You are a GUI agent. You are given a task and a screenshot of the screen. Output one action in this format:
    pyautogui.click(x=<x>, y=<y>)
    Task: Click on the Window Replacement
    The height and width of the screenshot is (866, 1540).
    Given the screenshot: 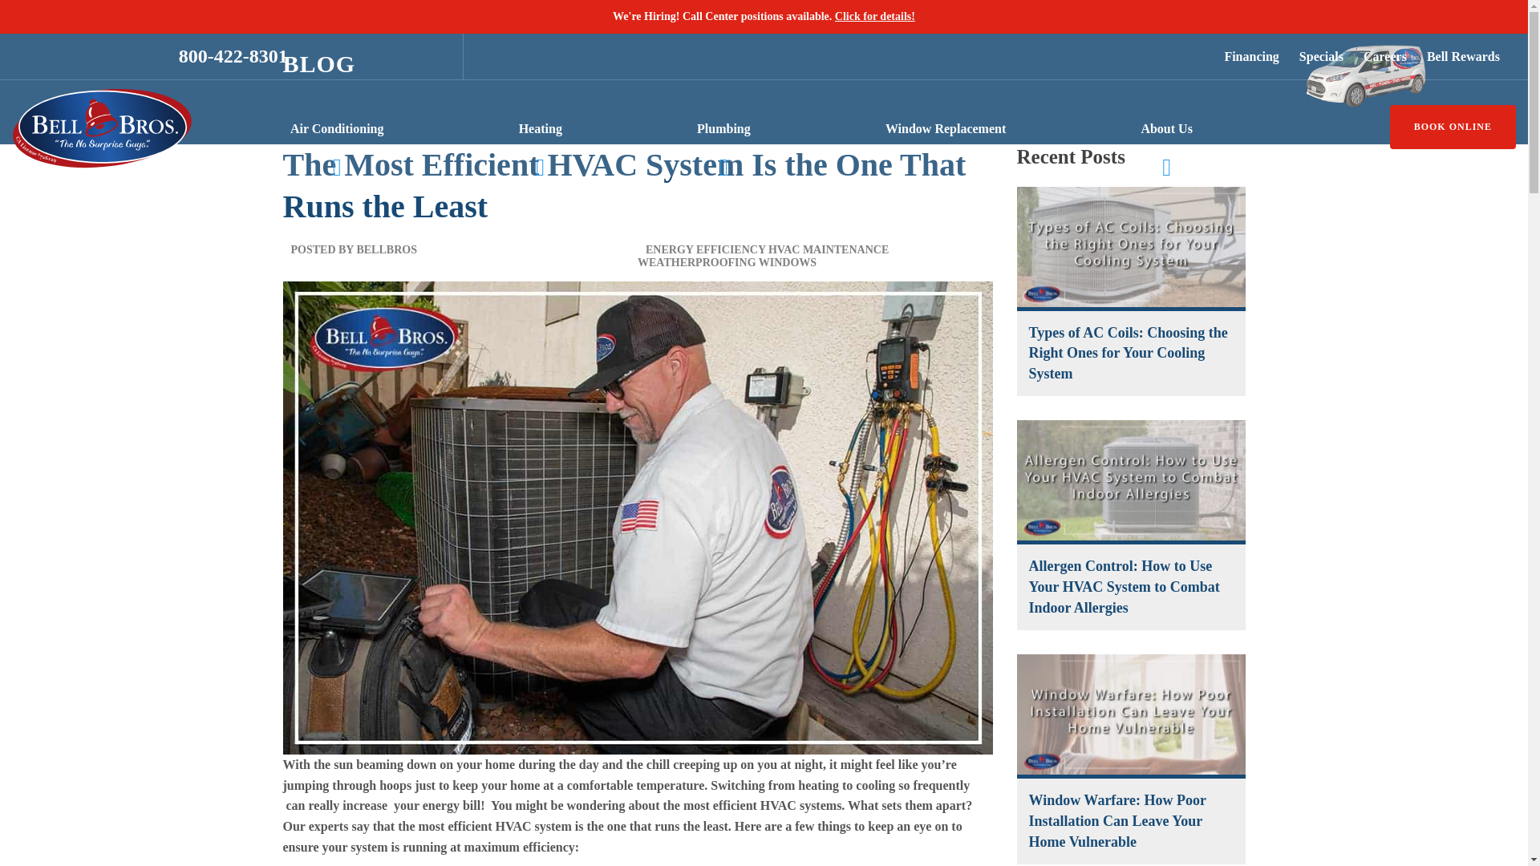 What is the action you would take?
    pyautogui.click(x=945, y=128)
    